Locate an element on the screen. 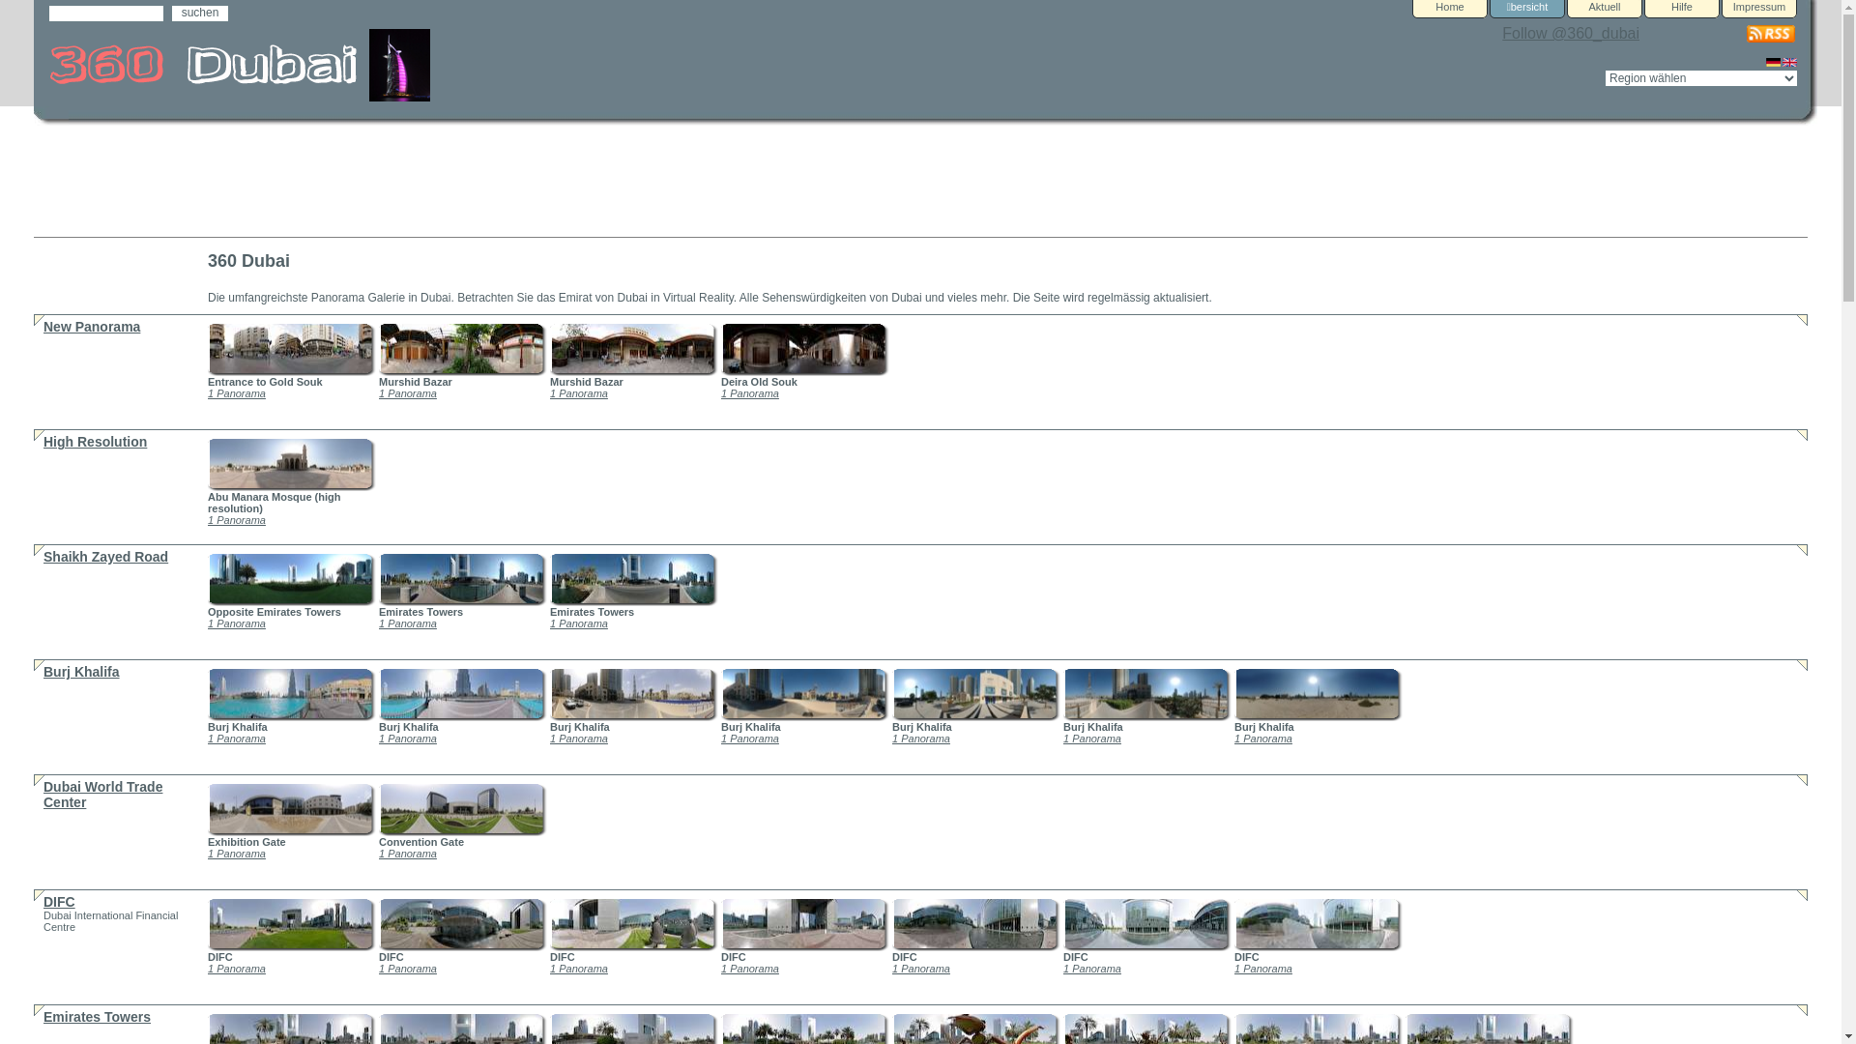 The height and width of the screenshot is (1044, 1856). Home is located at coordinates (1450, 11).